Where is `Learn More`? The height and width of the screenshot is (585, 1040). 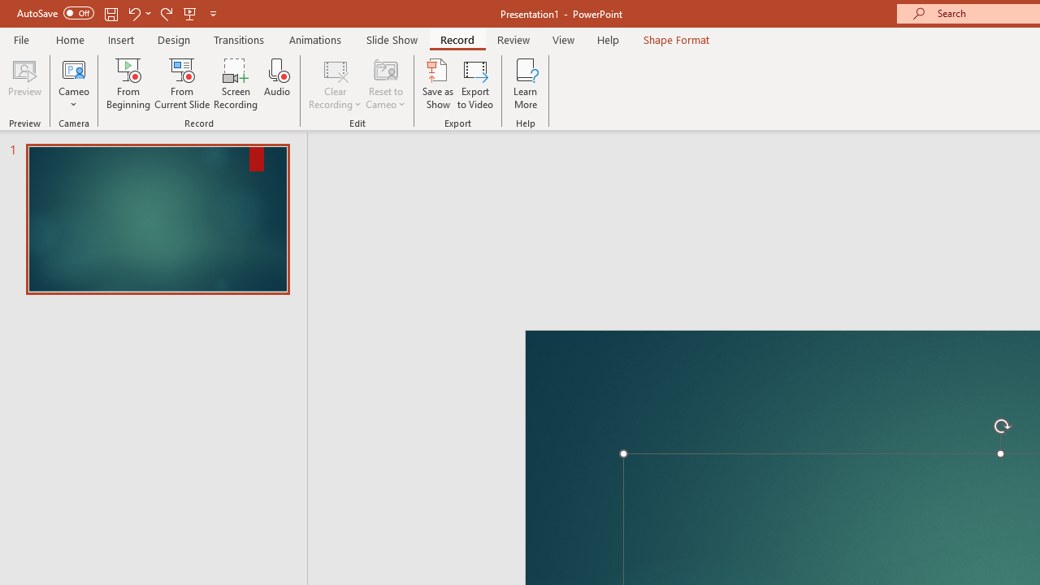 Learn More is located at coordinates (525, 83).